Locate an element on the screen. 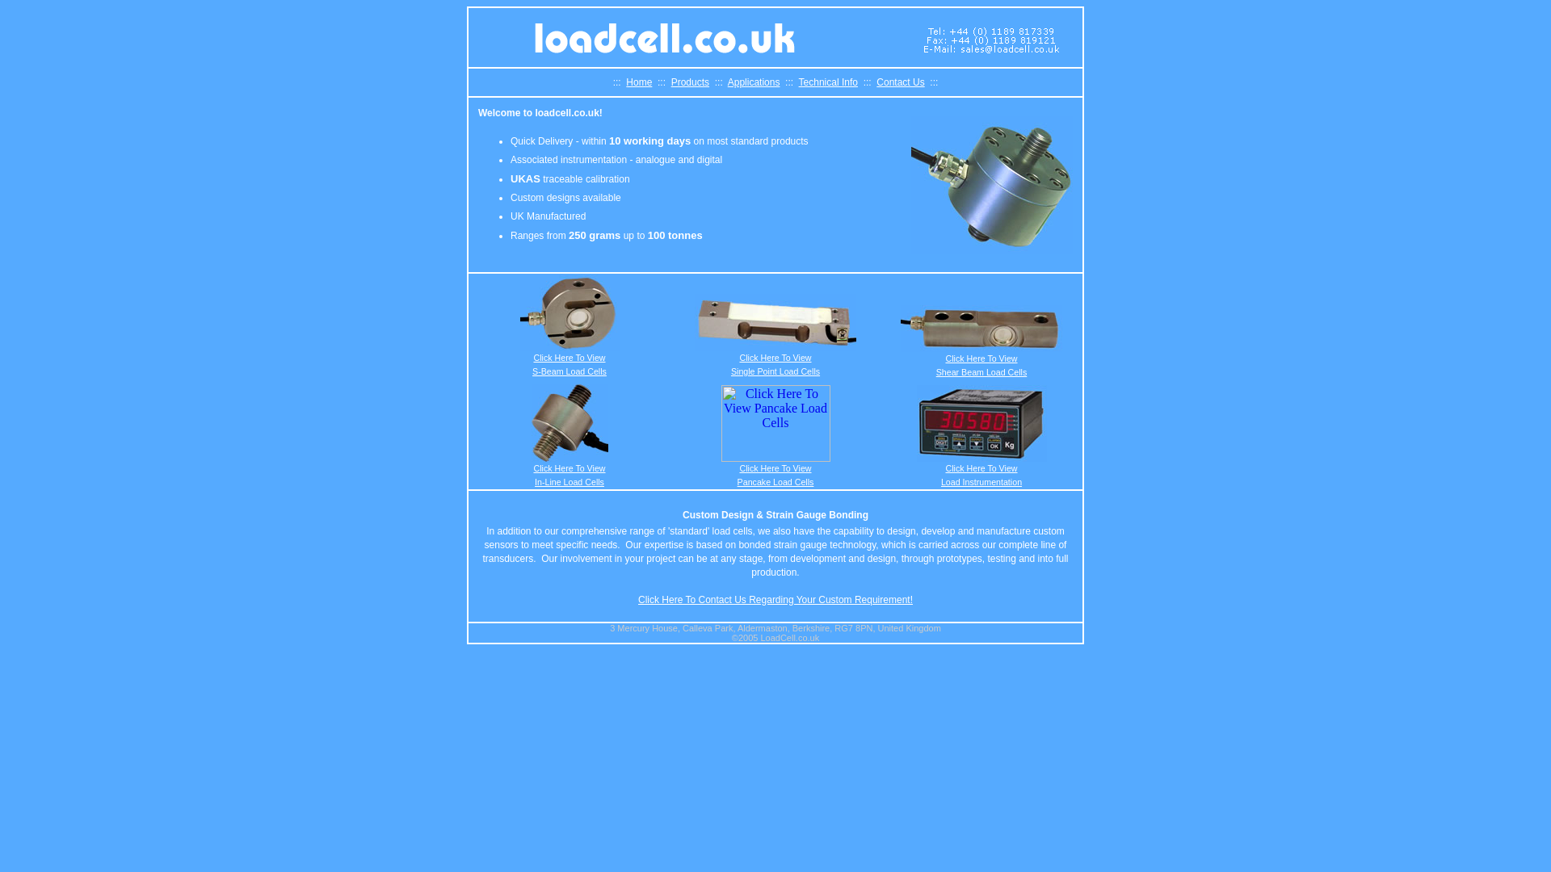 The width and height of the screenshot is (1551, 872). Click Here To View
Shear Beam Load Cells is located at coordinates (982, 365).